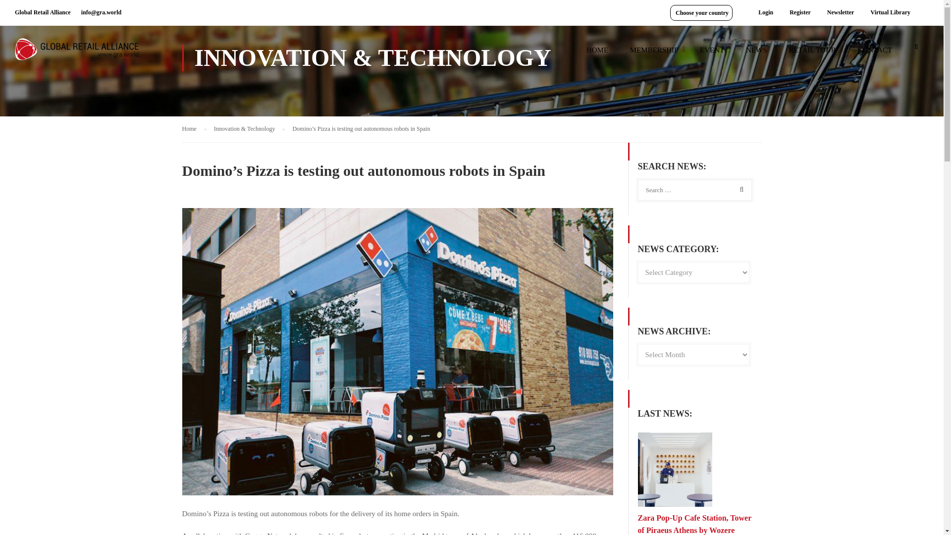  Describe the element at coordinates (597, 54) in the screenshot. I see `HOME` at that location.